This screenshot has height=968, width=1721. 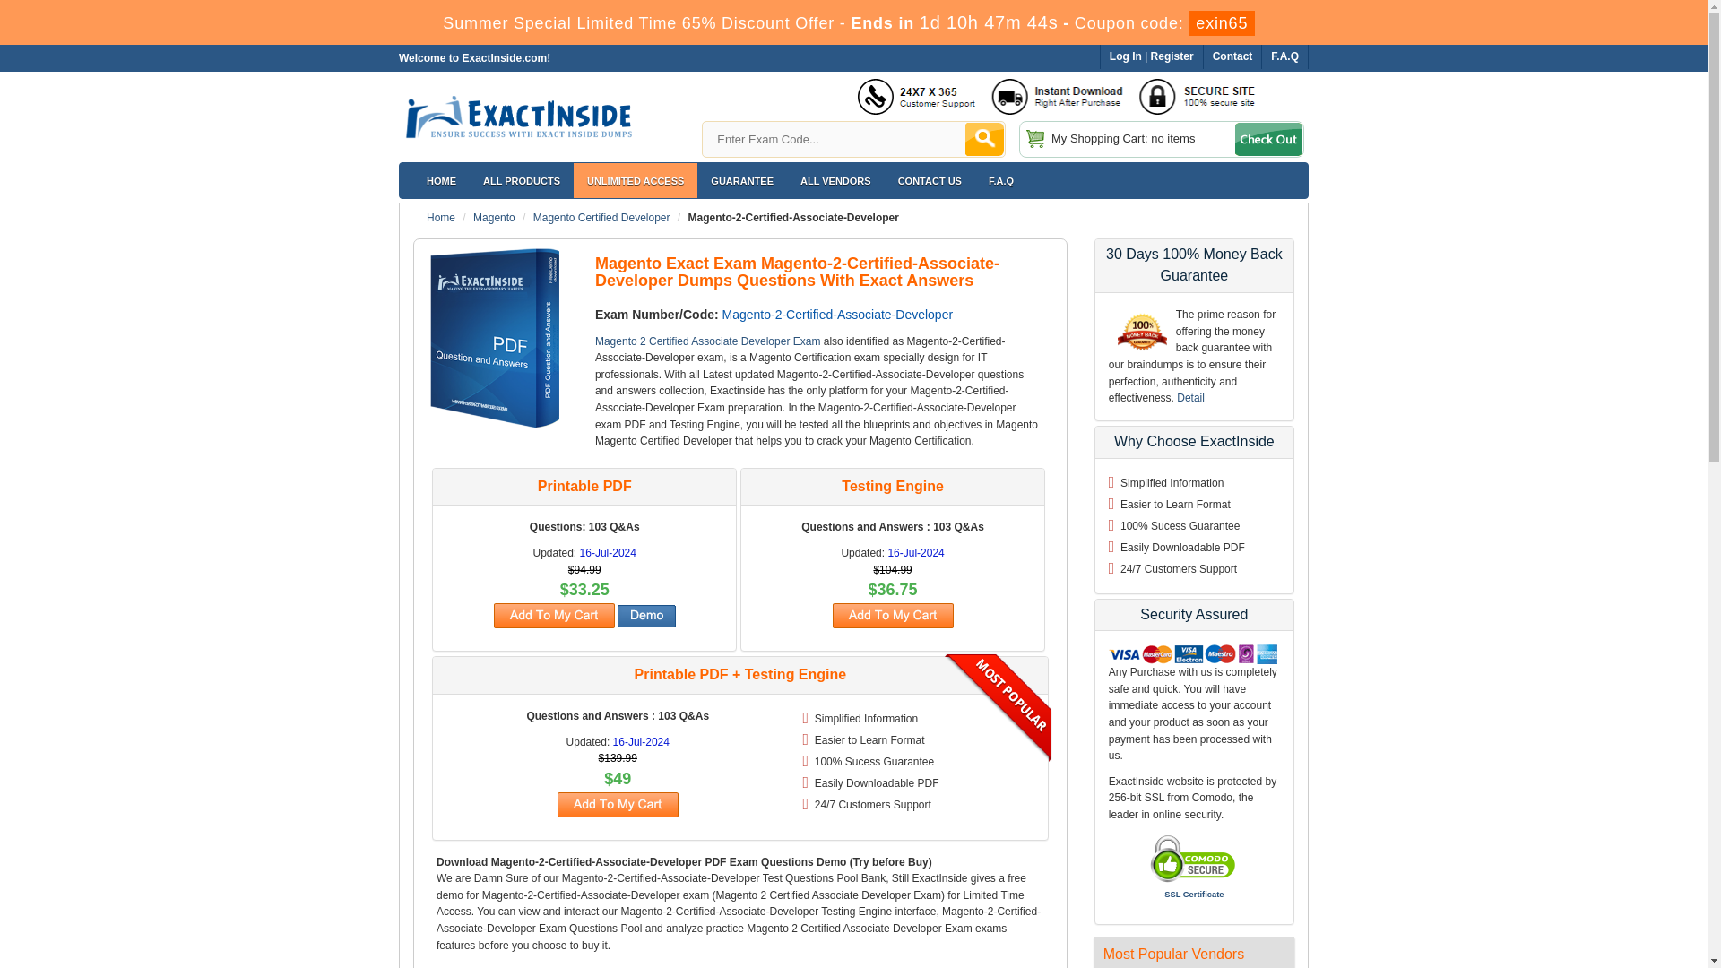 What do you see at coordinates (930, 181) in the screenshot?
I see `CONTACT US` at bounding box center [930, 181].